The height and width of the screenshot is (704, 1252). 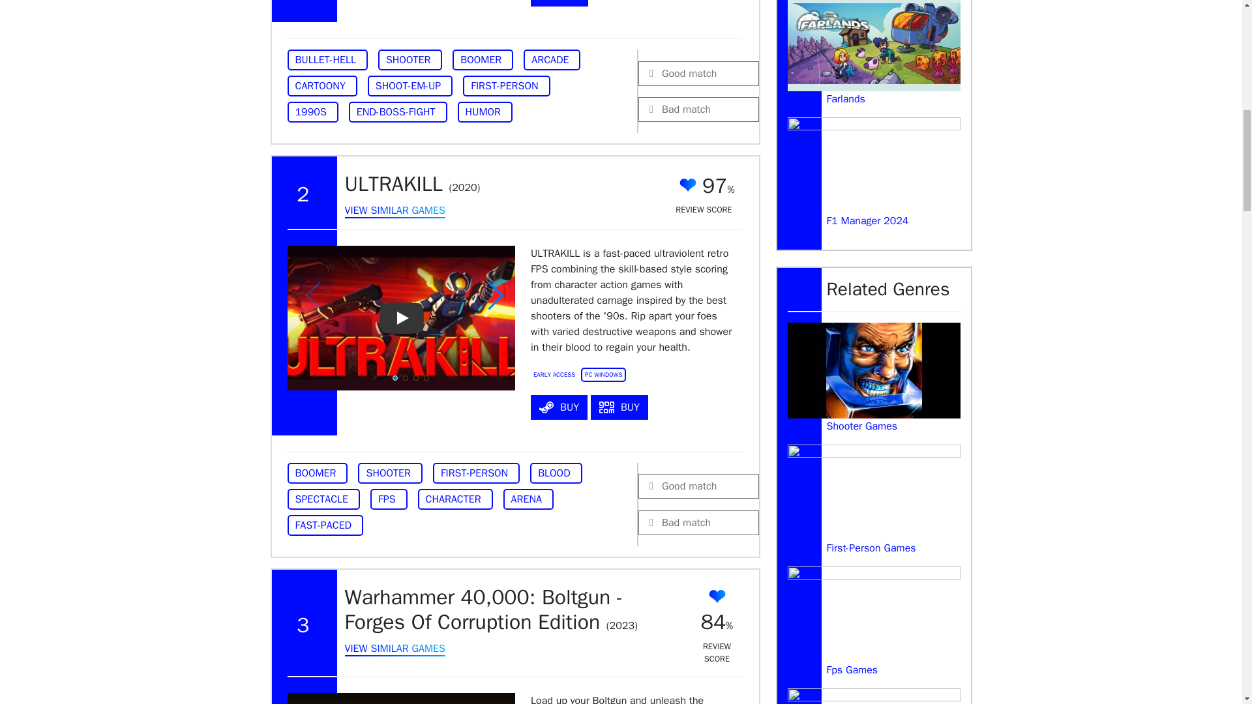 I want to click on Vote NO, this game is not a good match, so click(x=698, y=110).